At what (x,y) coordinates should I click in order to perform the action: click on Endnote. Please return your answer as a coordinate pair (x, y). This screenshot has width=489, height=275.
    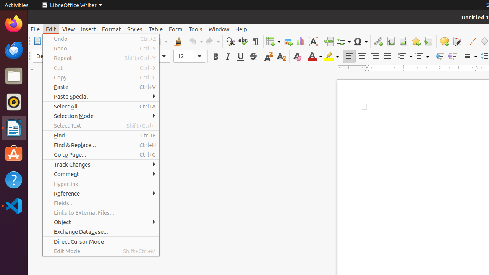
    Looking at the image, I should click on (403, 41).